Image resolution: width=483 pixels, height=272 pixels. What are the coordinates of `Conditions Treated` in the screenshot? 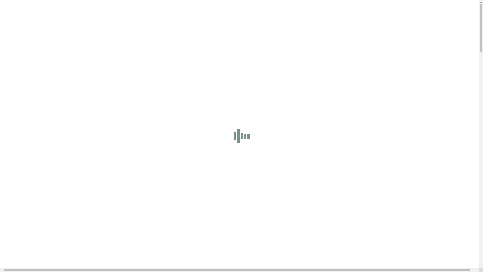 It's located at (27, 80).